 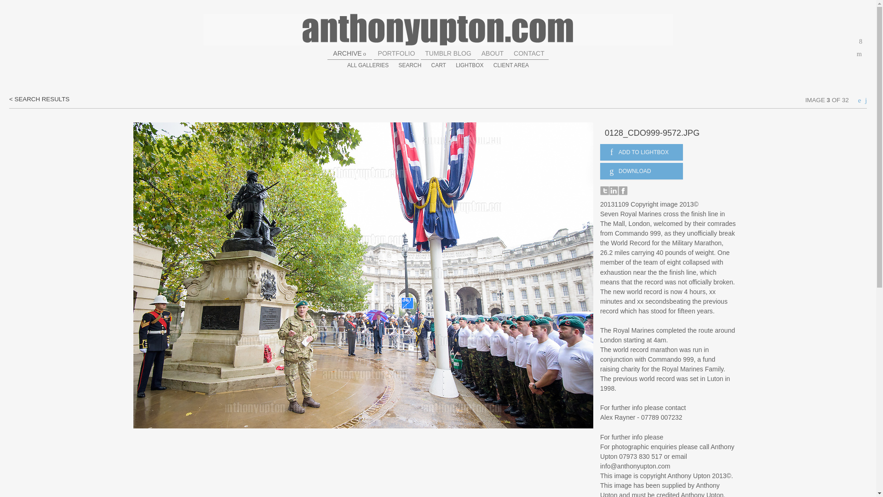 What do you see at coordinates (439, 65) in the screenshot?
I see `CART` at bounding box center [439, 65].